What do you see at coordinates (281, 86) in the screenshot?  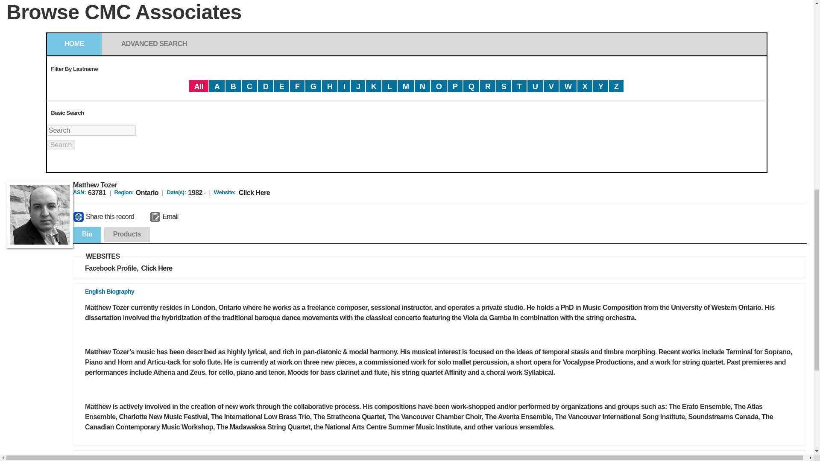 I see `E` at bounding box center [281, 86].